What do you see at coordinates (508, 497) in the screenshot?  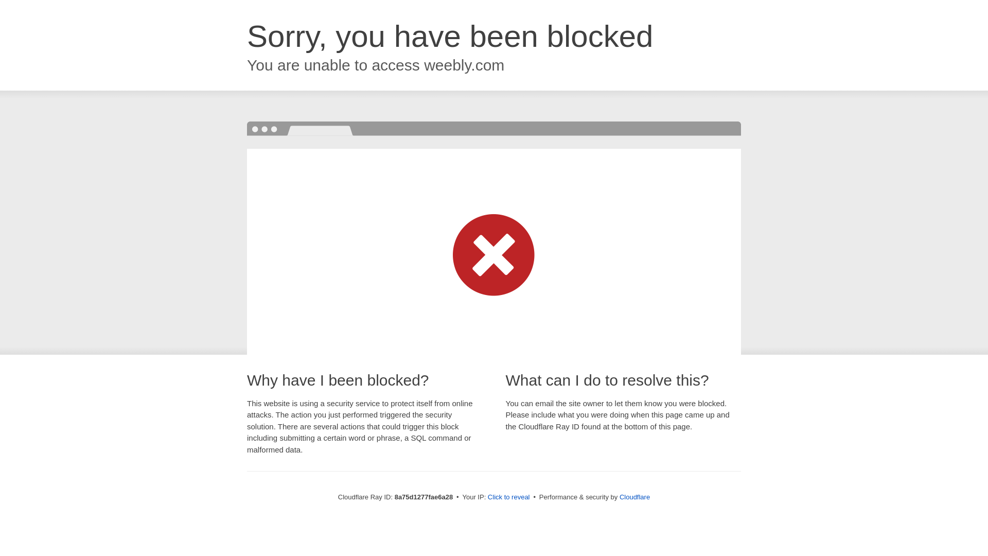 I see `Click to reveal` at bounding box center [508, 497].